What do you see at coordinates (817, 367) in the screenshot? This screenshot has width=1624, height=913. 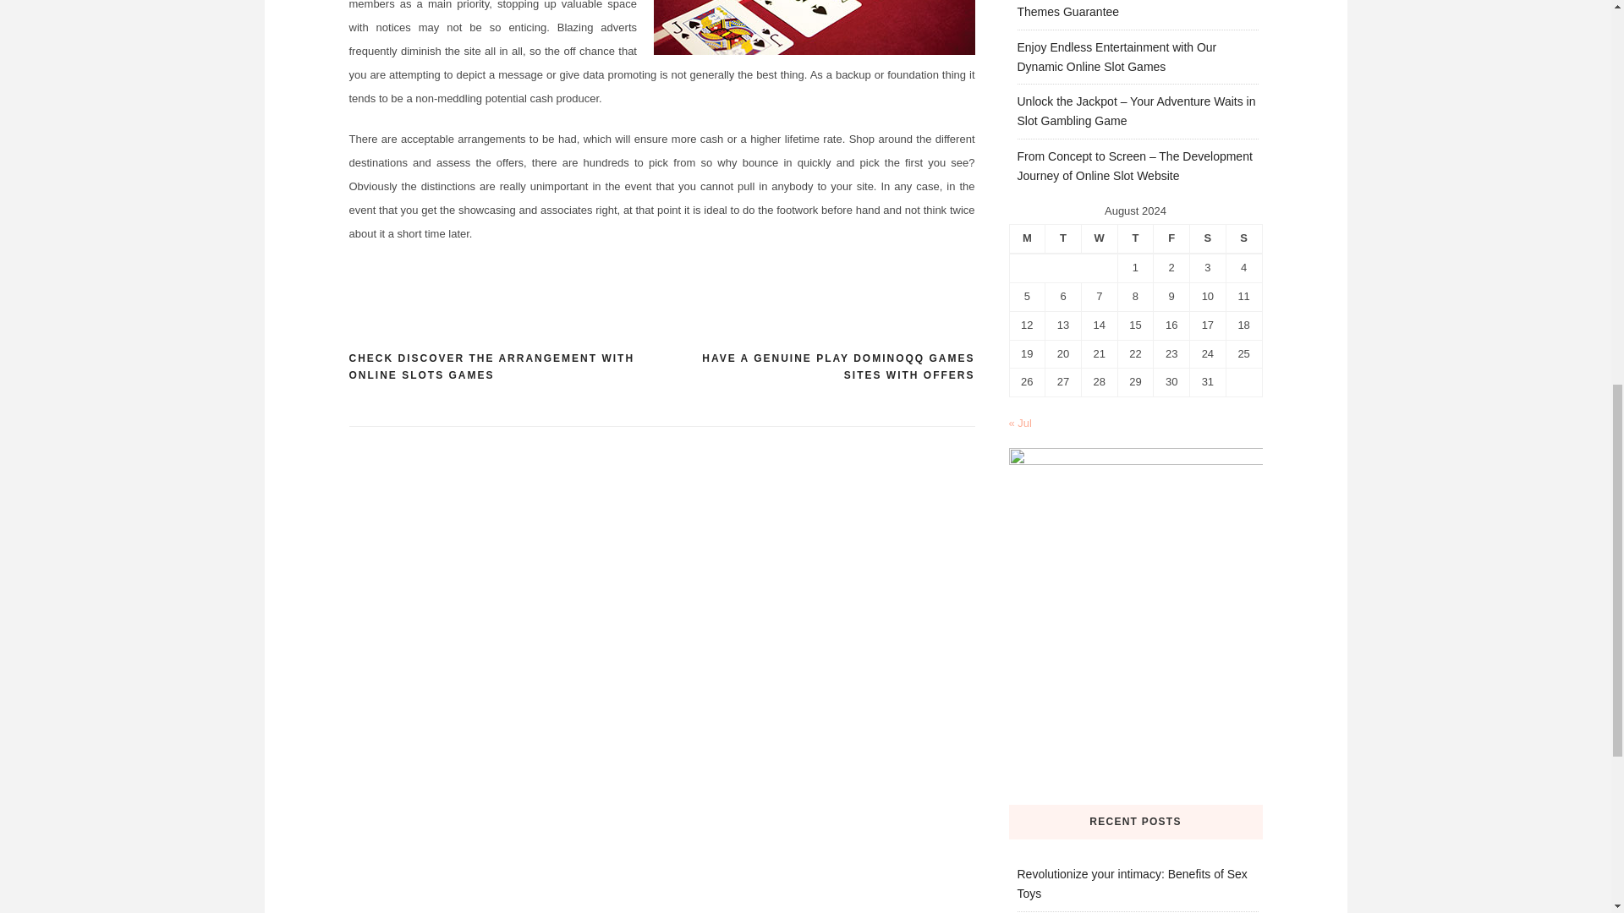 I see `HAVE A GENUINE PLAY DOMINOQQ GAMES SITES WITH OFFERS` at bounding box center [817, 367].